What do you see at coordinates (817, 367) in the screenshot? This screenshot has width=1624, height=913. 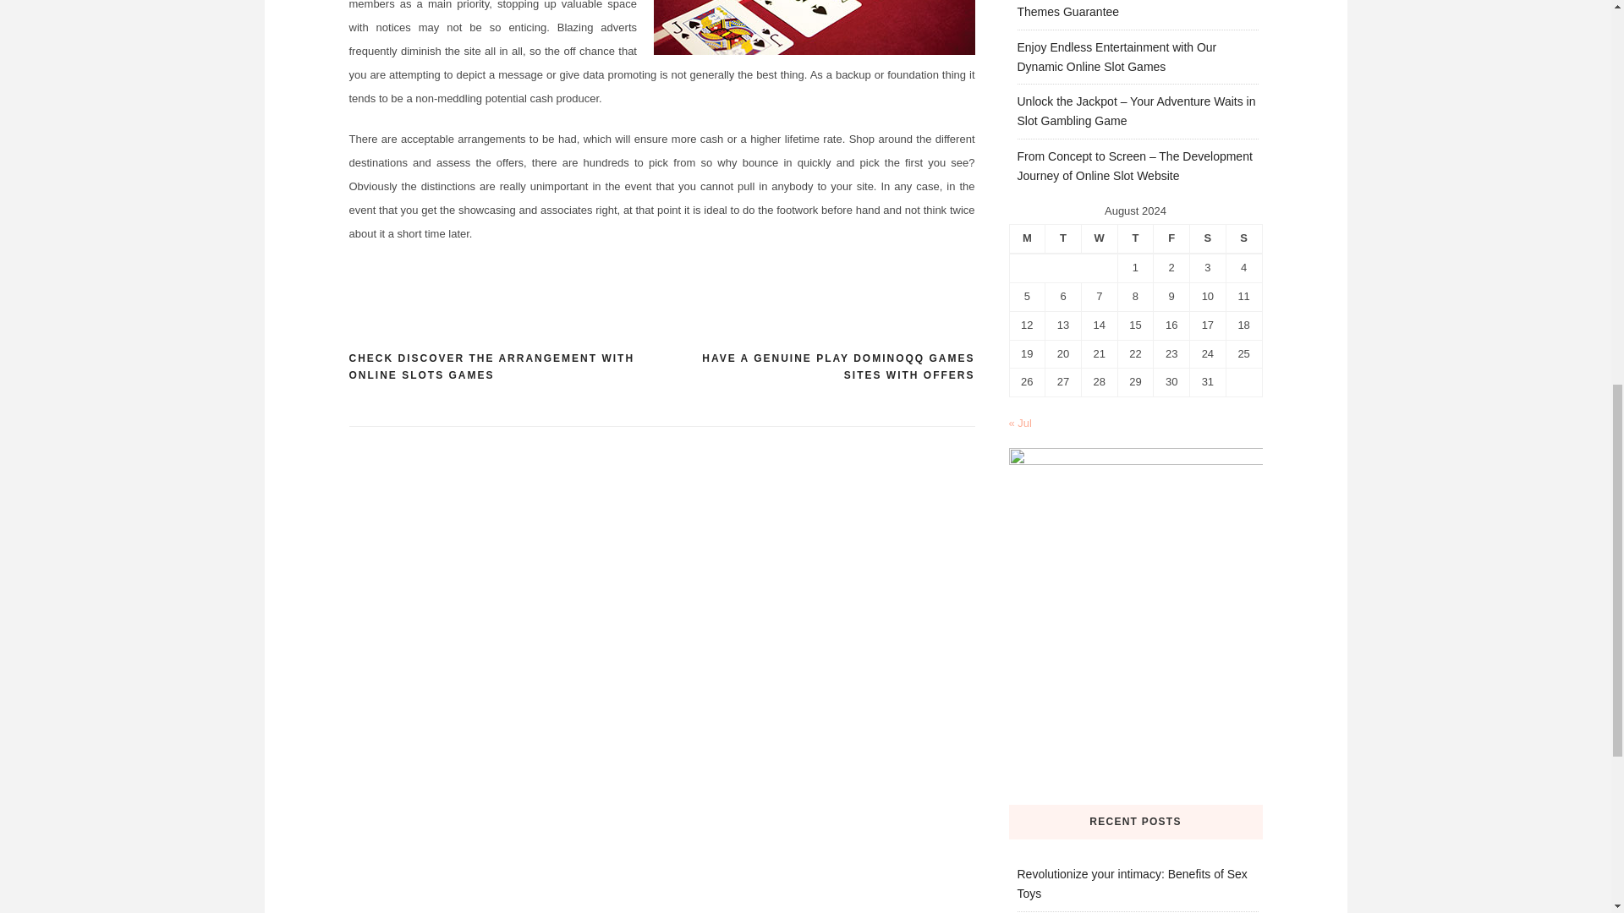 I see `HAVE A GENUINE PLAY DOMINOQQ GAMES SITES WITH OFFERS` at bounding box center [817, 367].